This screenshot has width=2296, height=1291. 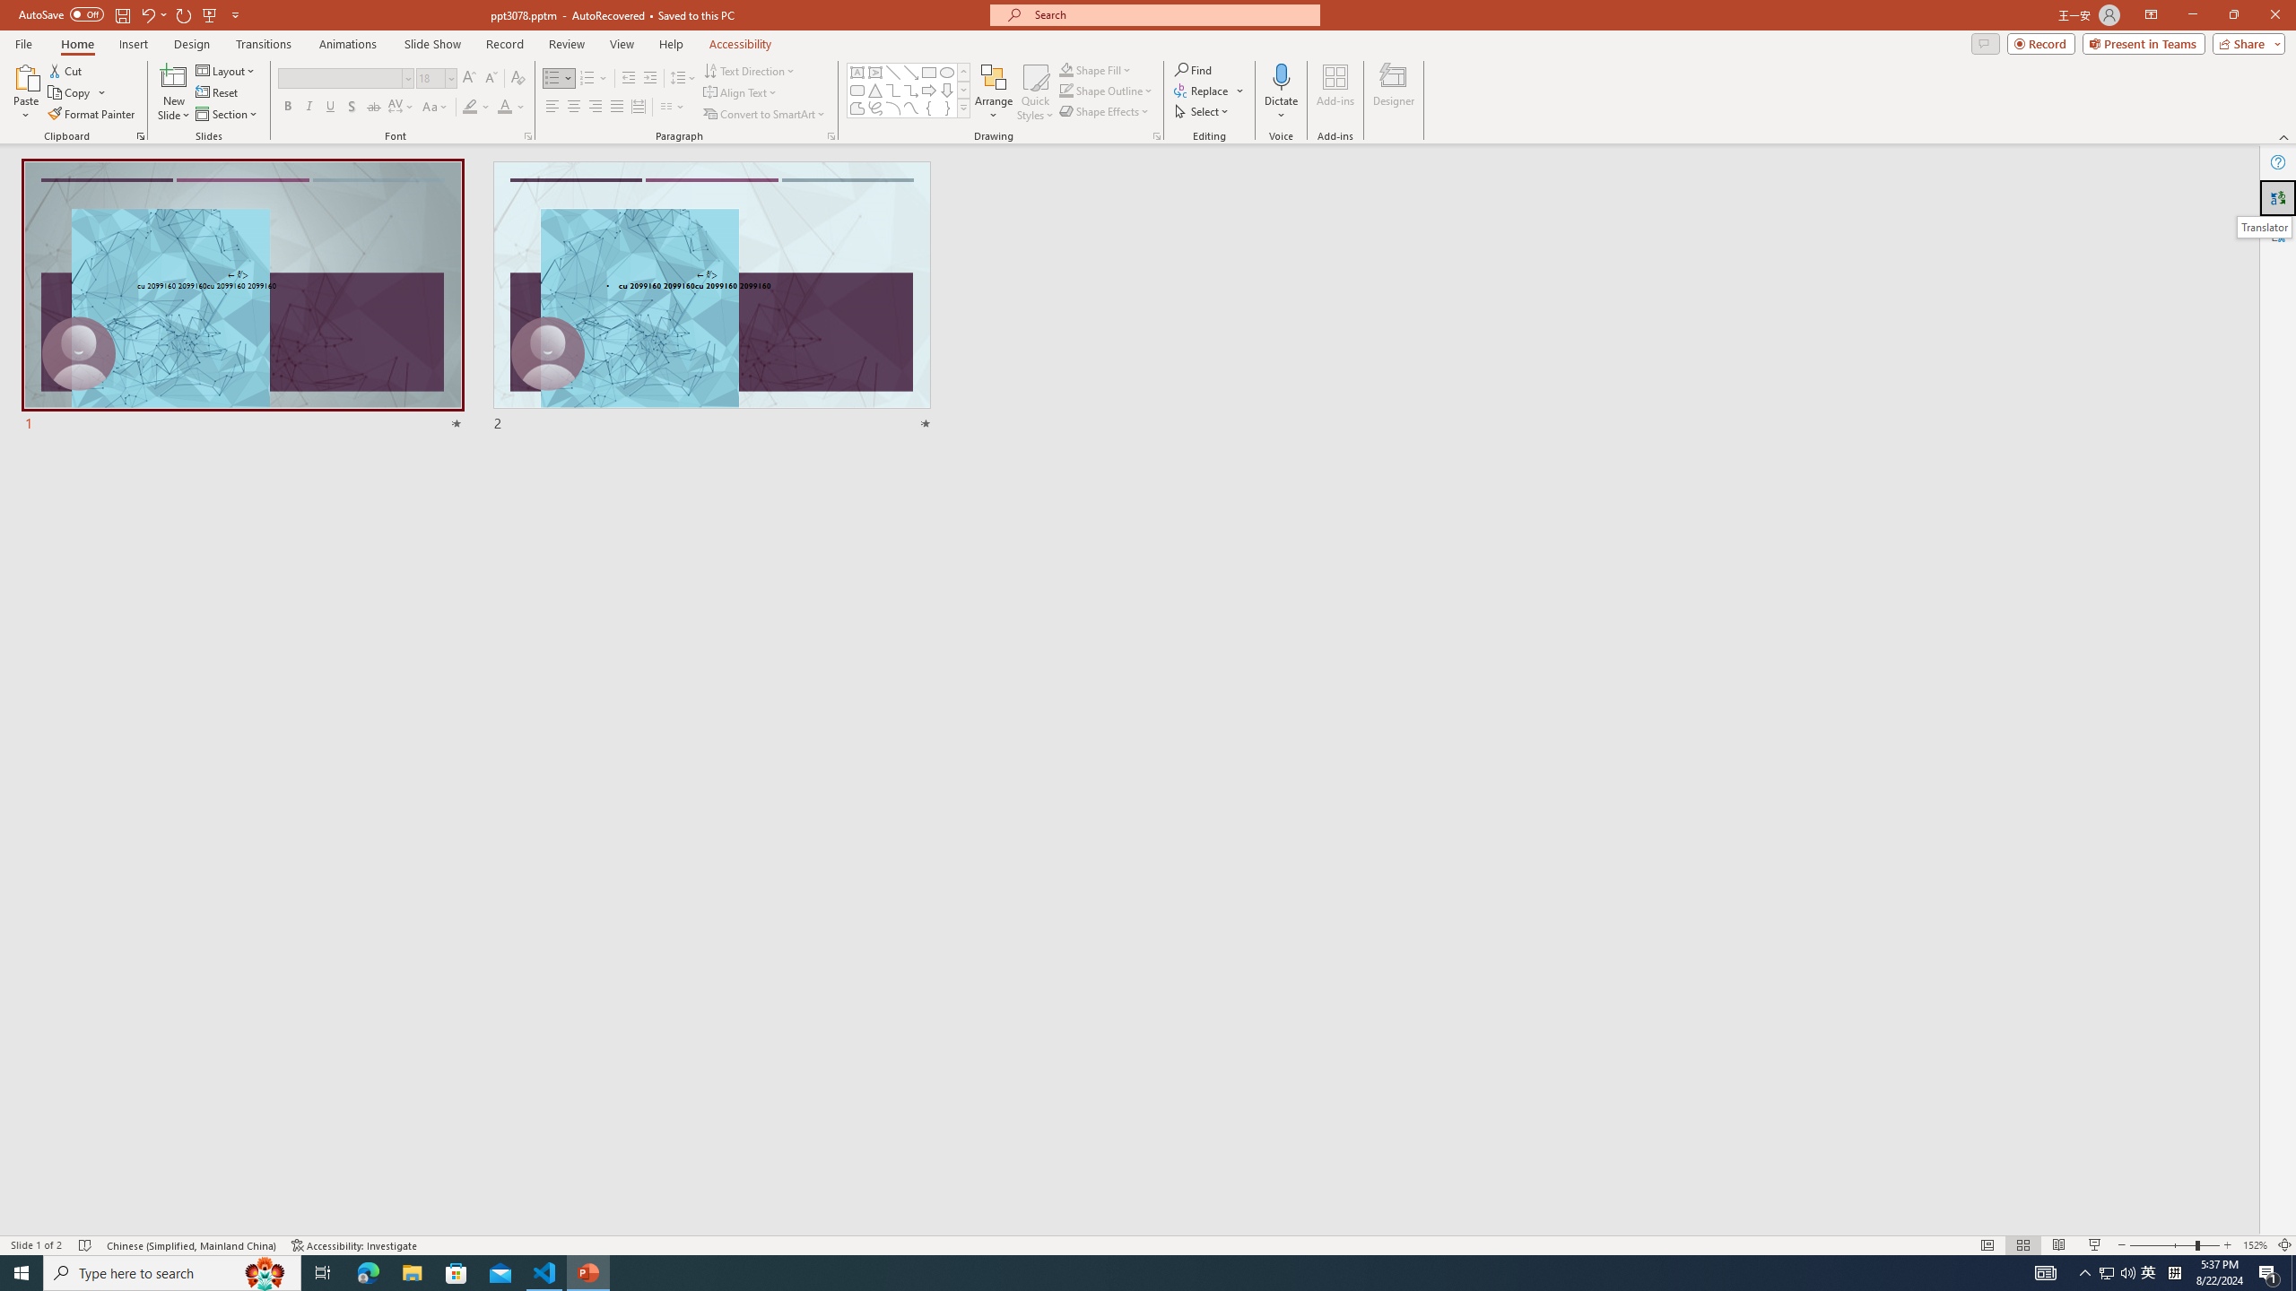 I want to click on Center, so click(x=574, y=108).